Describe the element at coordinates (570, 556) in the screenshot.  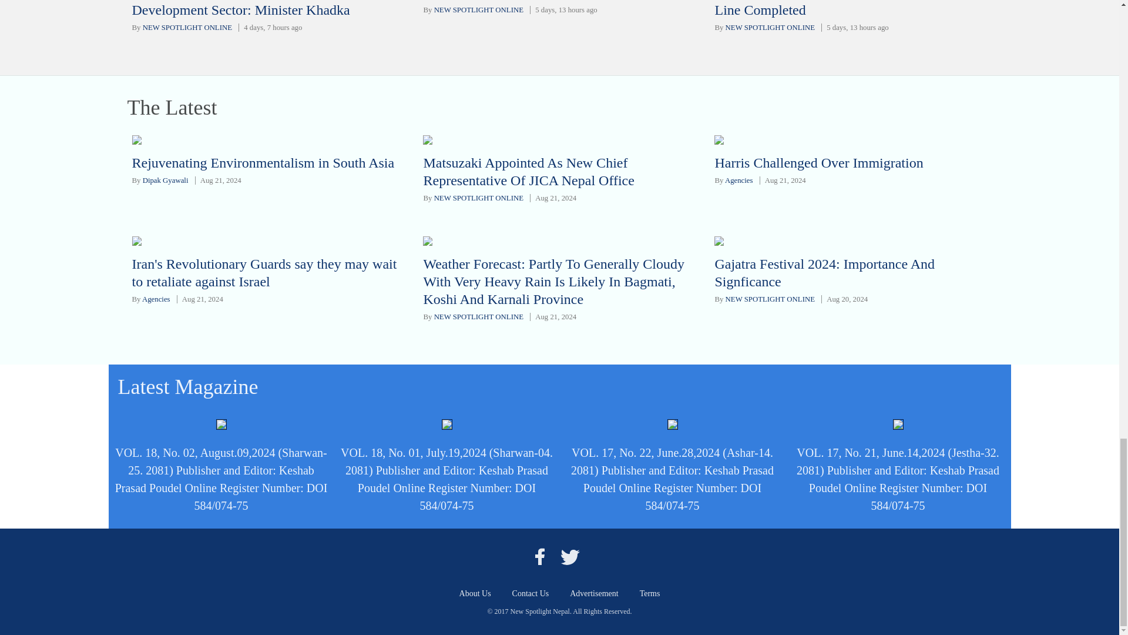
I see `twitter icon` at that location.